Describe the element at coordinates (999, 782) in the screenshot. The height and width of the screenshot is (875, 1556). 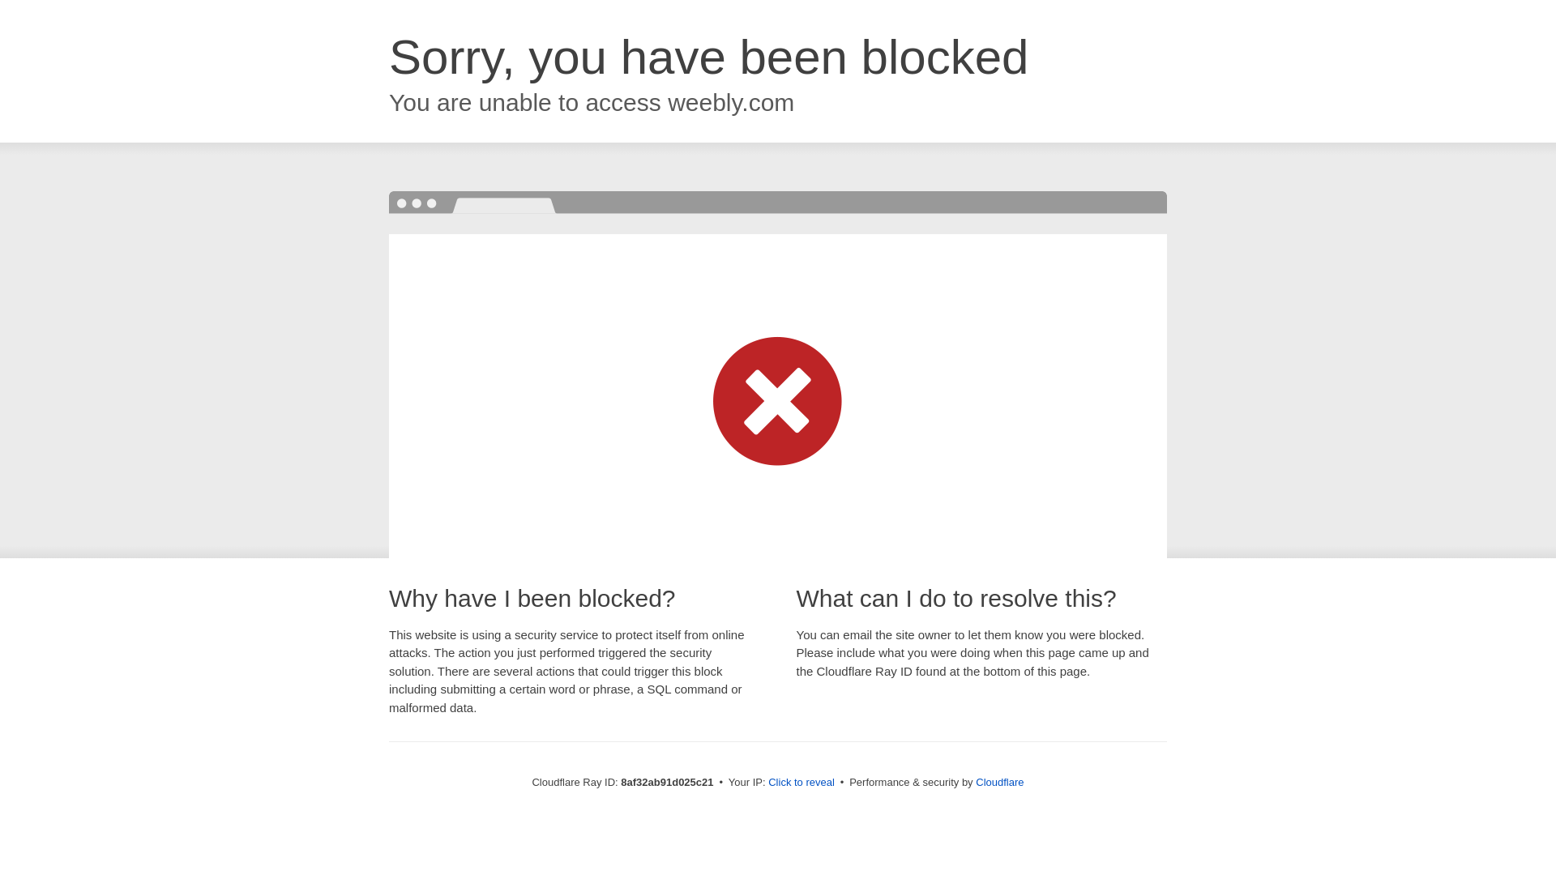
I see `Cloudflare` at that location.